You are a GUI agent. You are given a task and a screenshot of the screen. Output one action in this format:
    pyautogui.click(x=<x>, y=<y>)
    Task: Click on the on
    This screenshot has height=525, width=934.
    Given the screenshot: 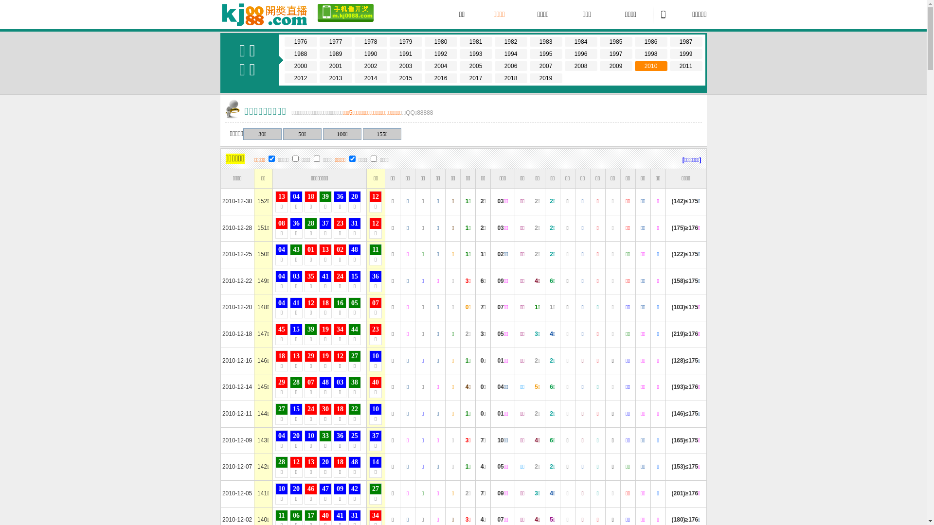 What is the action you would take?
    pyautogui.click(x=317, y=158)
    